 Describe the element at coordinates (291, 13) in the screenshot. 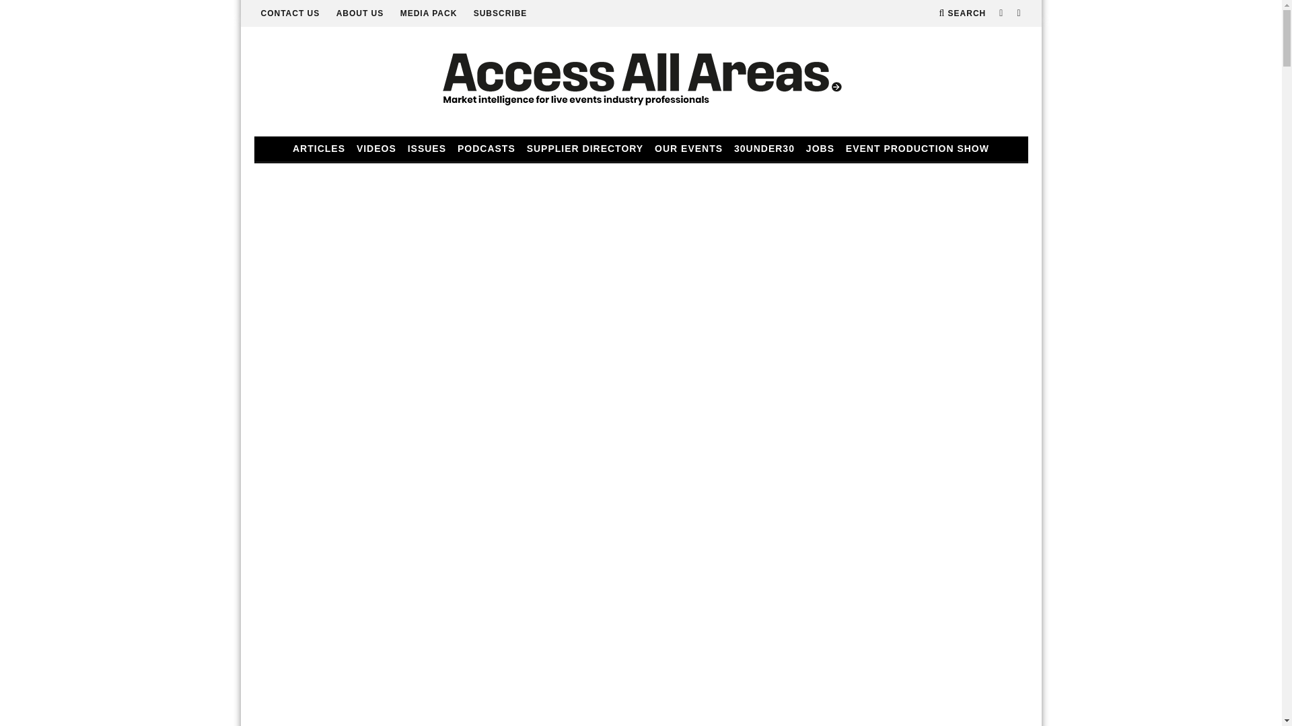

I see `CONTACT US` at that location.